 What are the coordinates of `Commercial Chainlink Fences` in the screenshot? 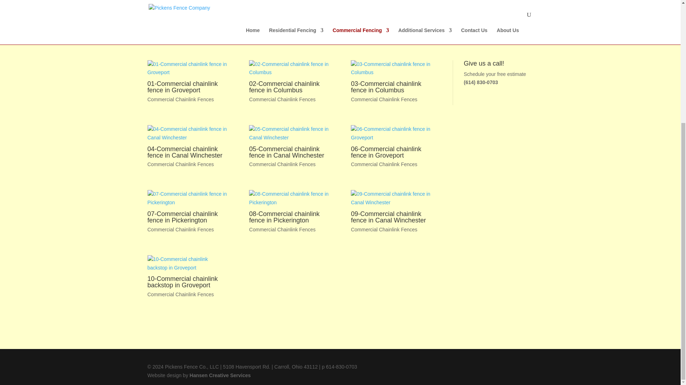 It's located at (180, 99).